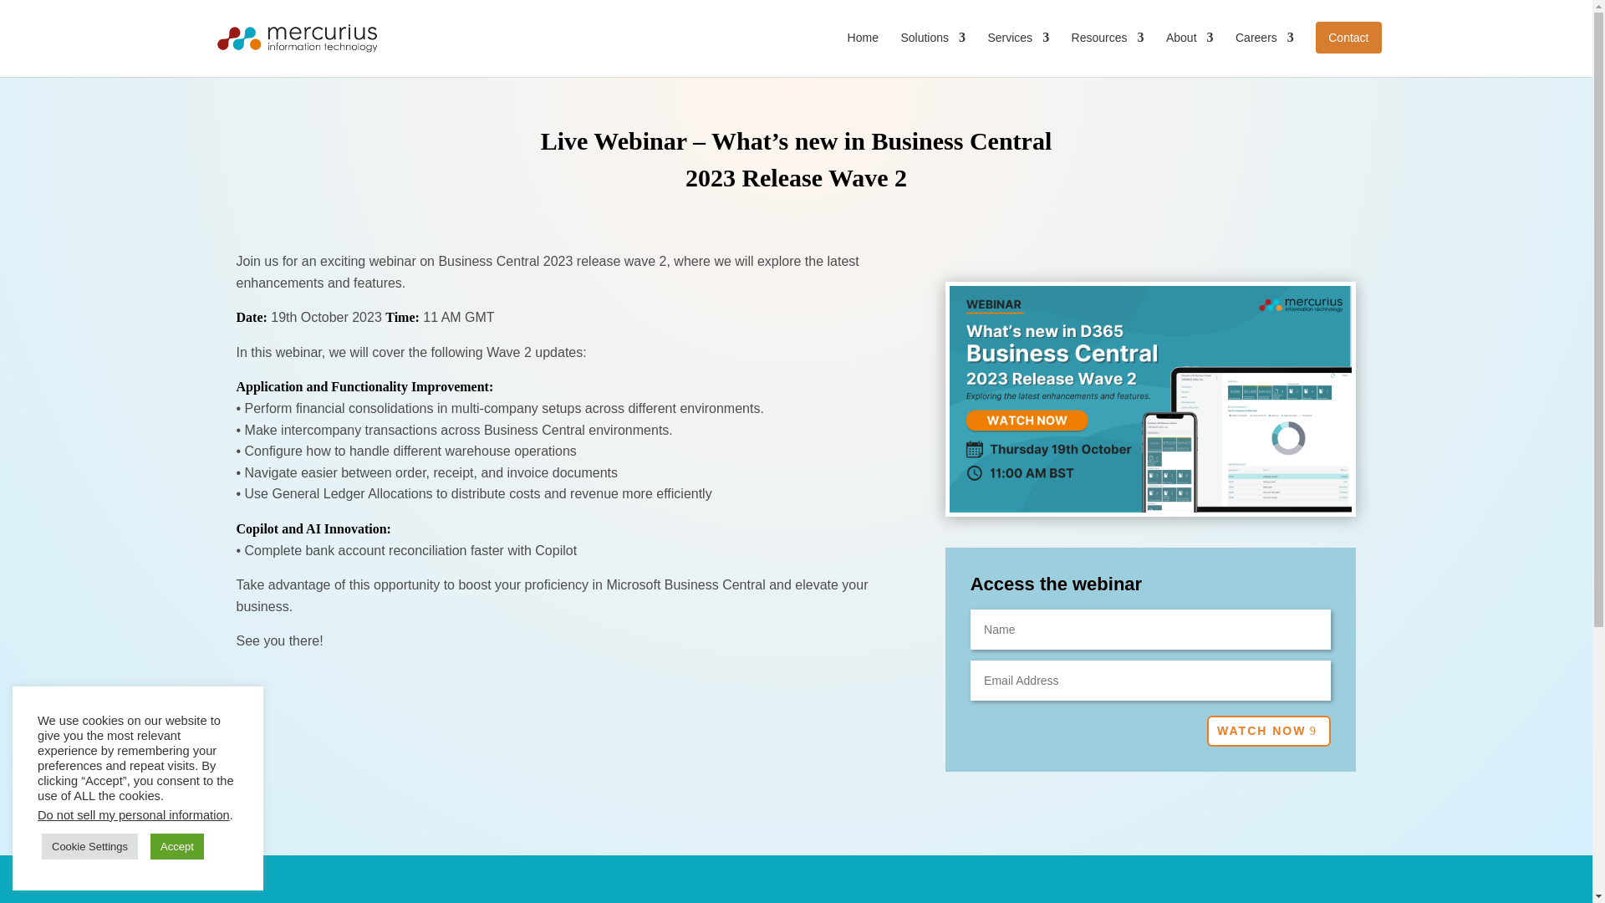 This screenshot has width=1605, height=903. I want to click on BC-RW2-OCT-Webinar-Thumbnal, so click(1151, 400).